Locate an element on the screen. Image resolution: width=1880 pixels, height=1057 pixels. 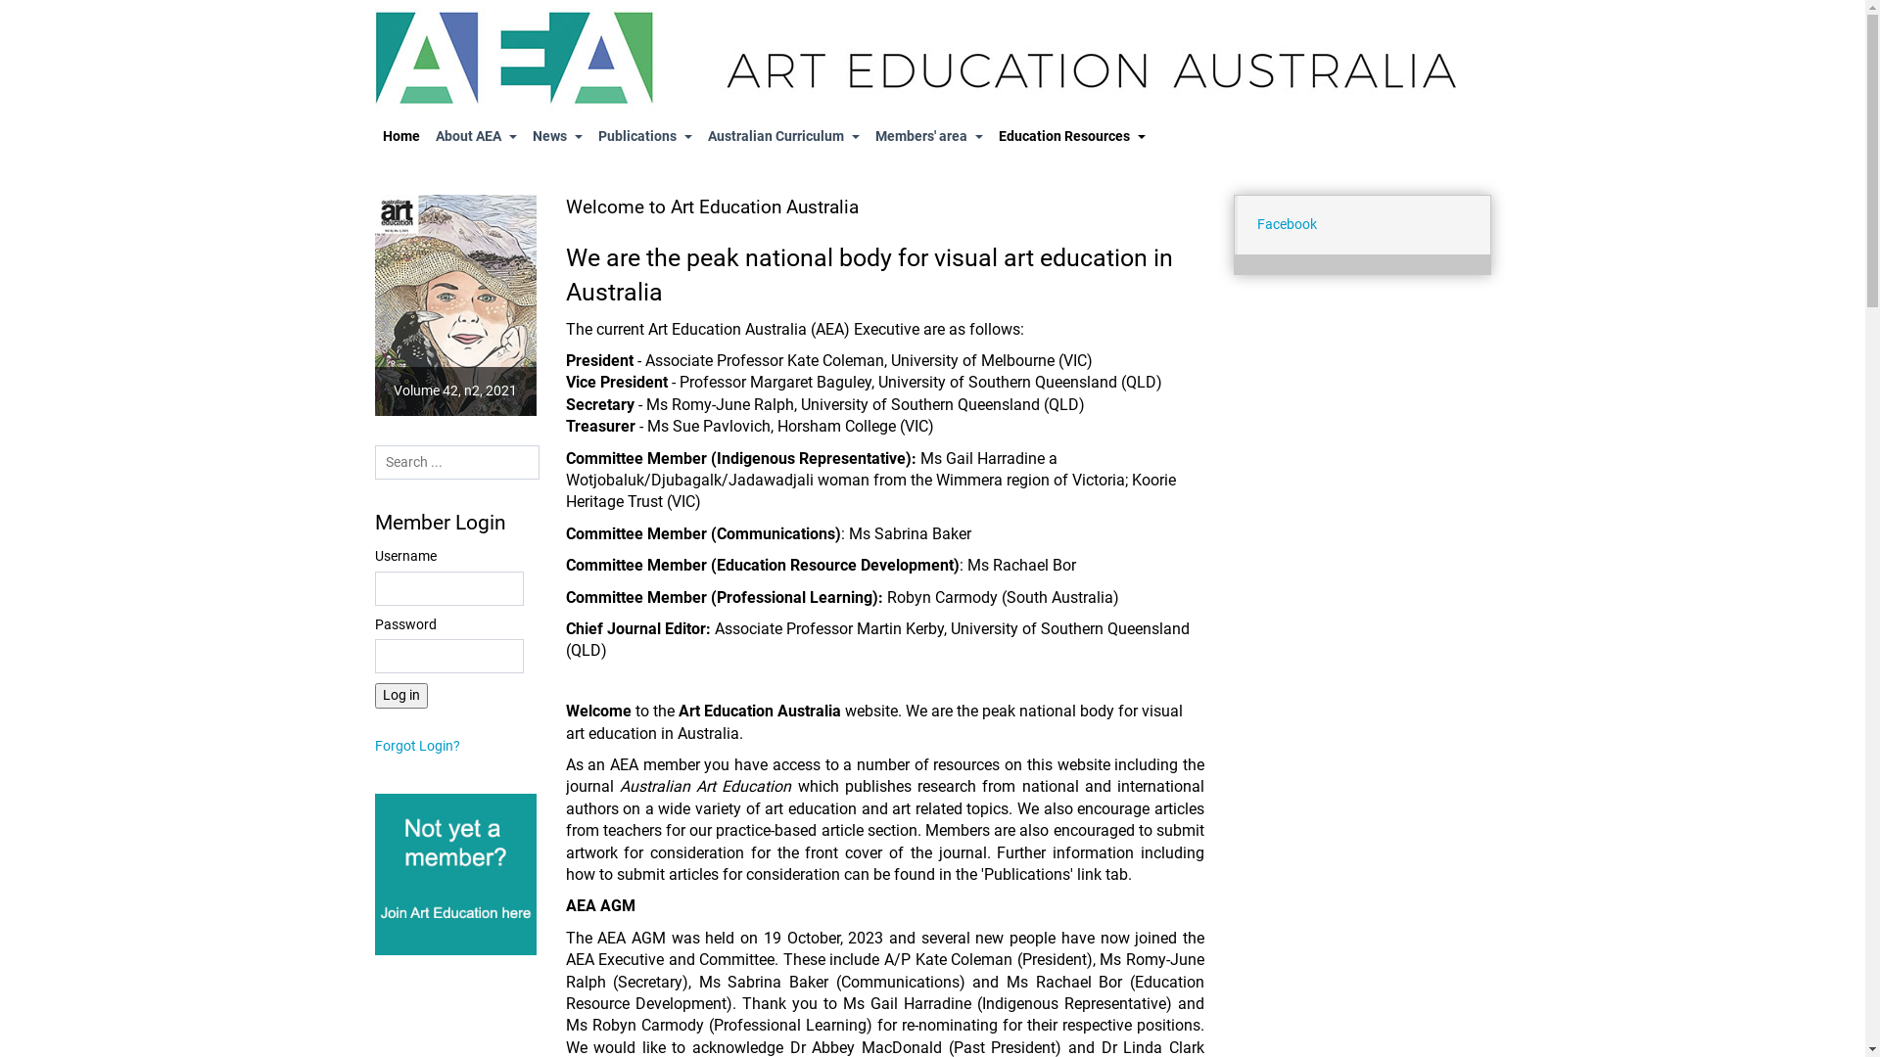
Home is located at coordinates (400, 137).